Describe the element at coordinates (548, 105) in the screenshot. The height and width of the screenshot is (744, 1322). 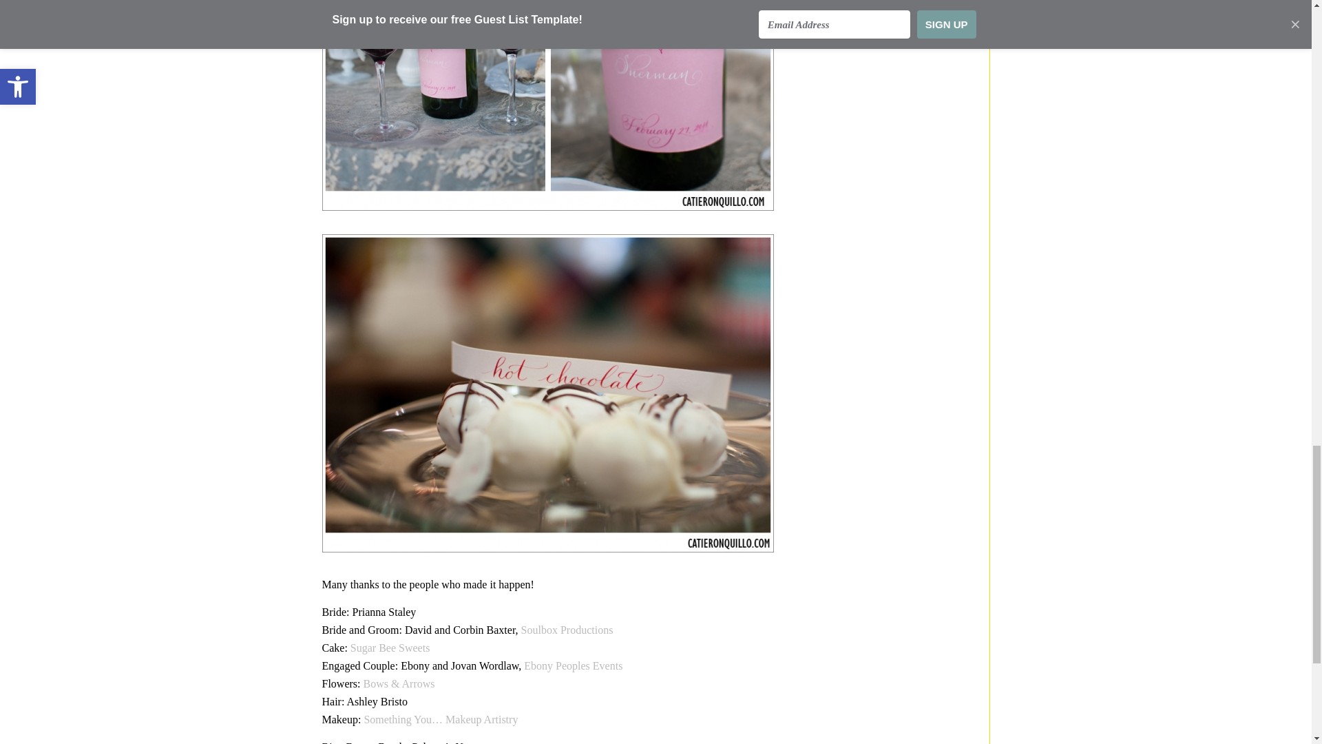
I see `dallas calligrapher` at that location.